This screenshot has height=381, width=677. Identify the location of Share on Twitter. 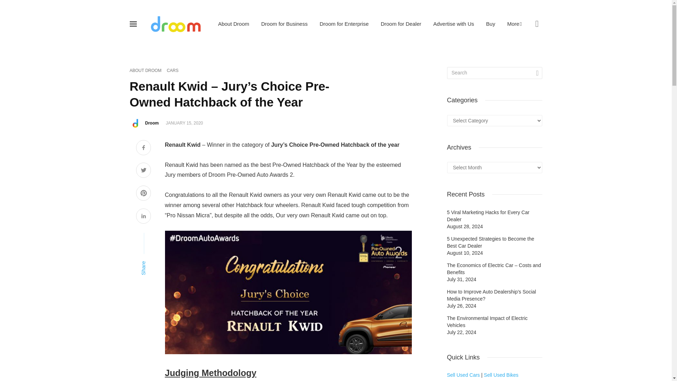
(143, 171).